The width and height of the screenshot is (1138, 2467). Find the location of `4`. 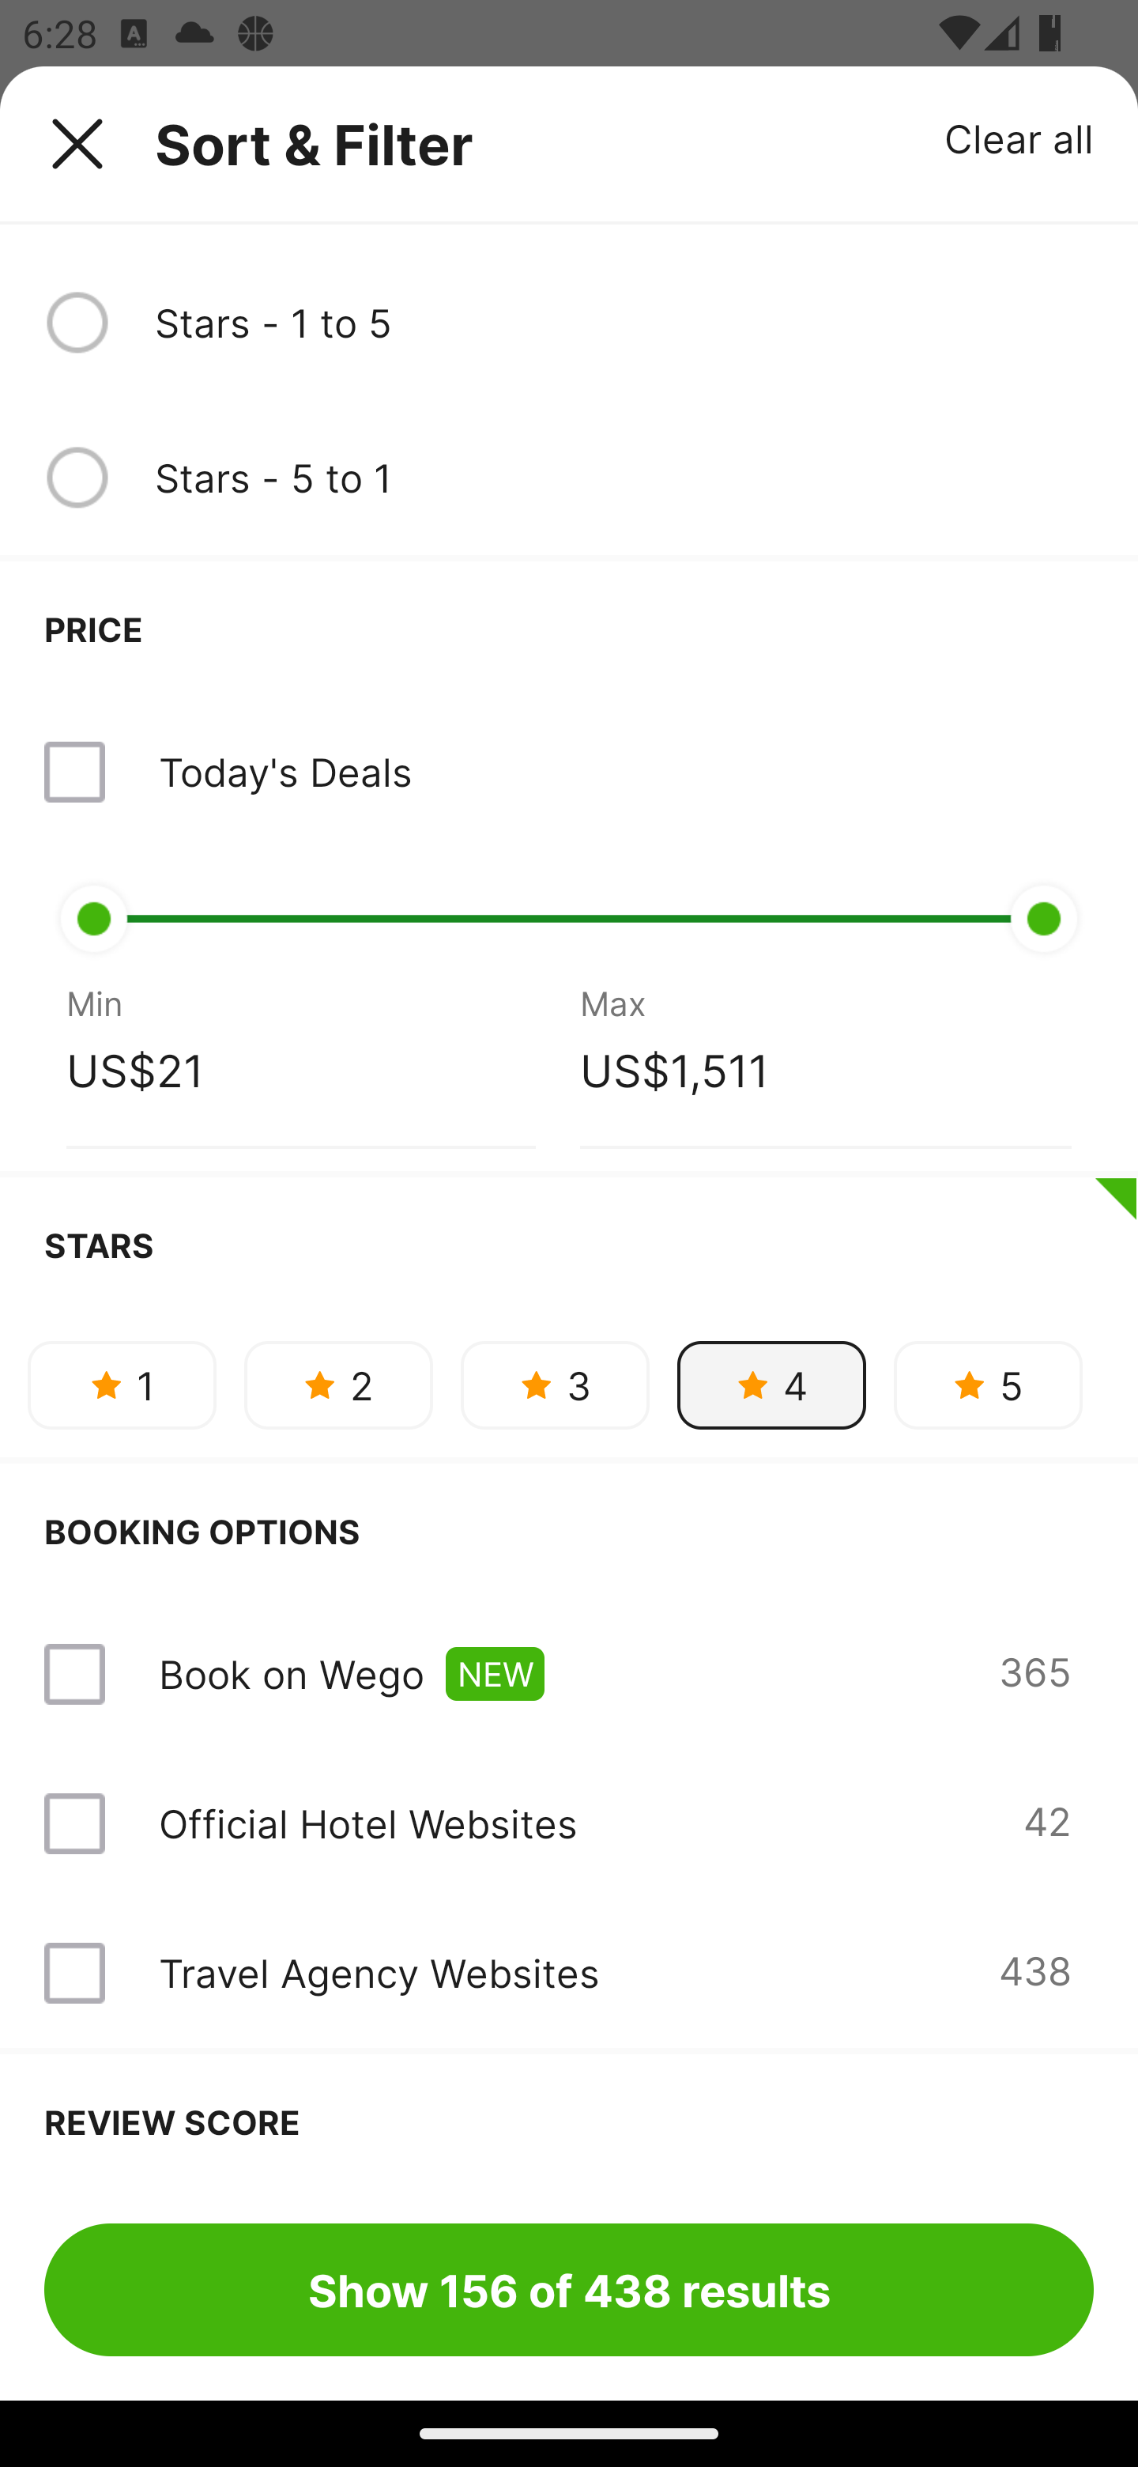

4 is located at coordinates (771, 1385).